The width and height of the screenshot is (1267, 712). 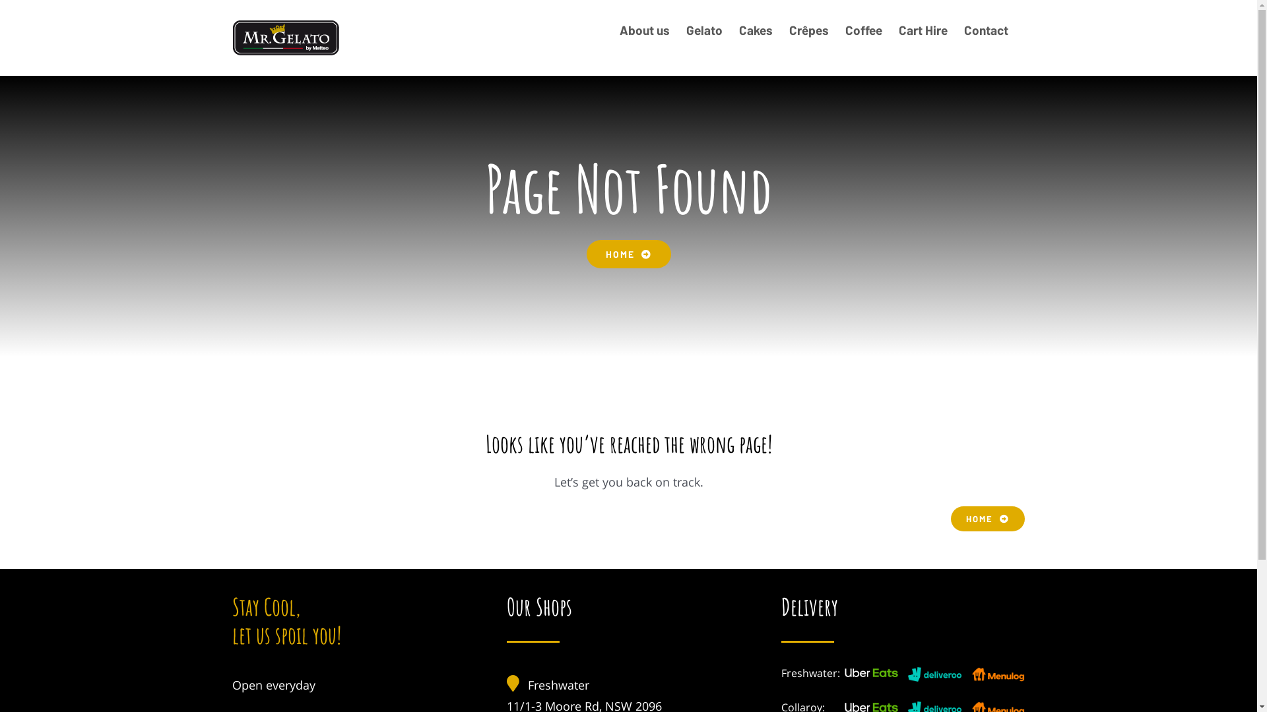 I want to click on About us, so click(x=644, y=30).